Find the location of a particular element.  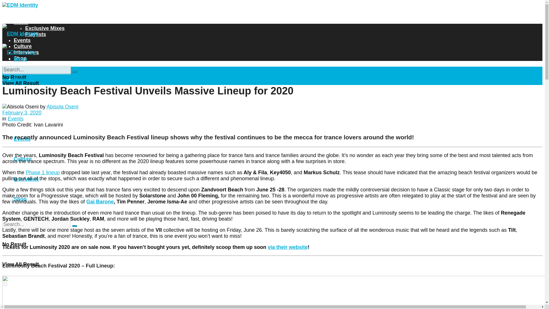

Events is located at coordinates (15, 119).